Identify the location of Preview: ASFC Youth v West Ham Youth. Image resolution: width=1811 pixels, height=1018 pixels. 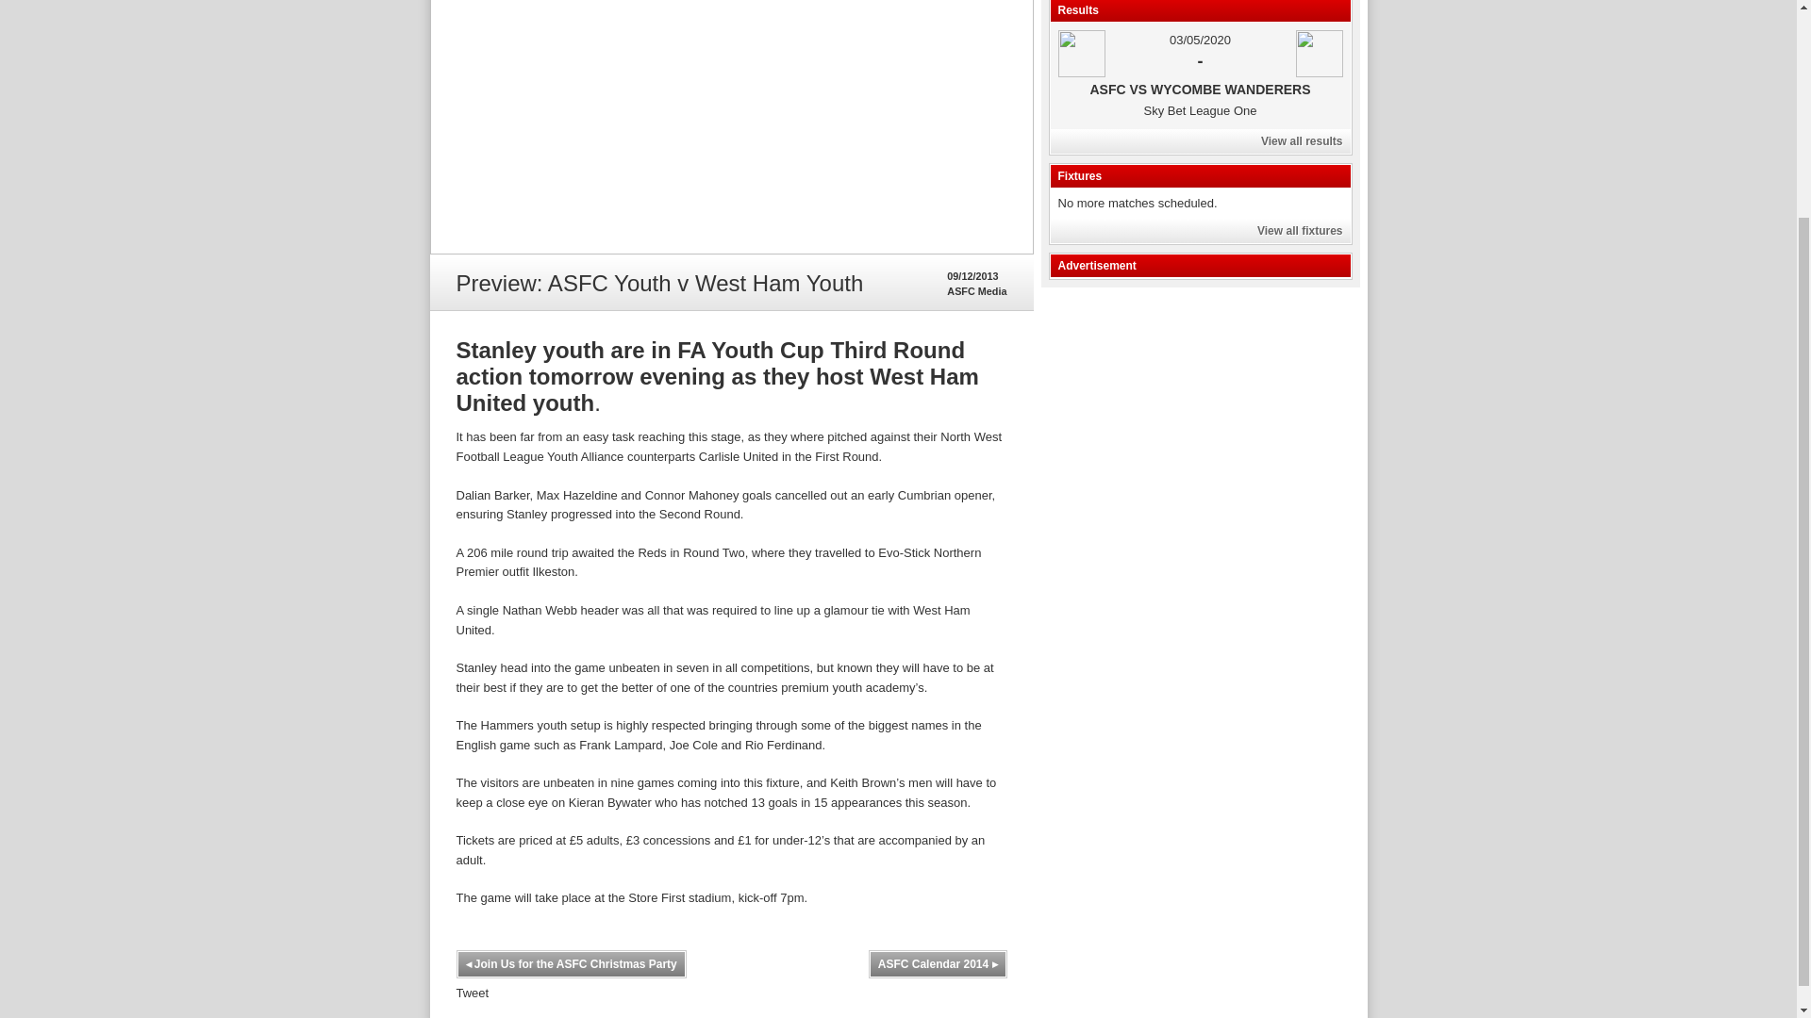
(732, 127).